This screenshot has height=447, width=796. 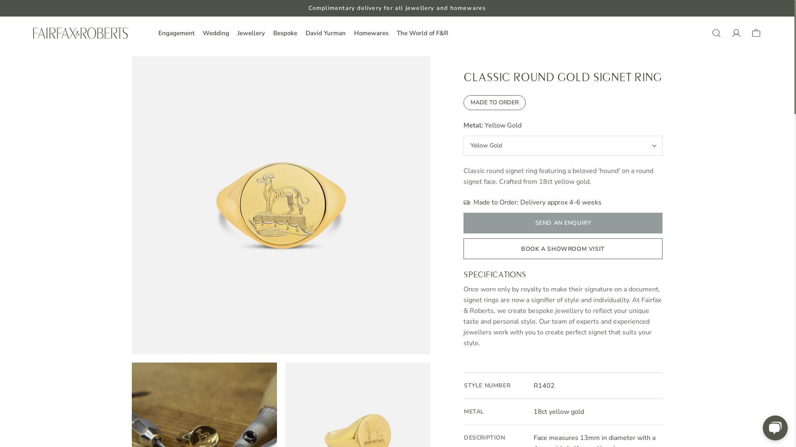 I want to click on The World of F&R, so click(x=422, y=33).